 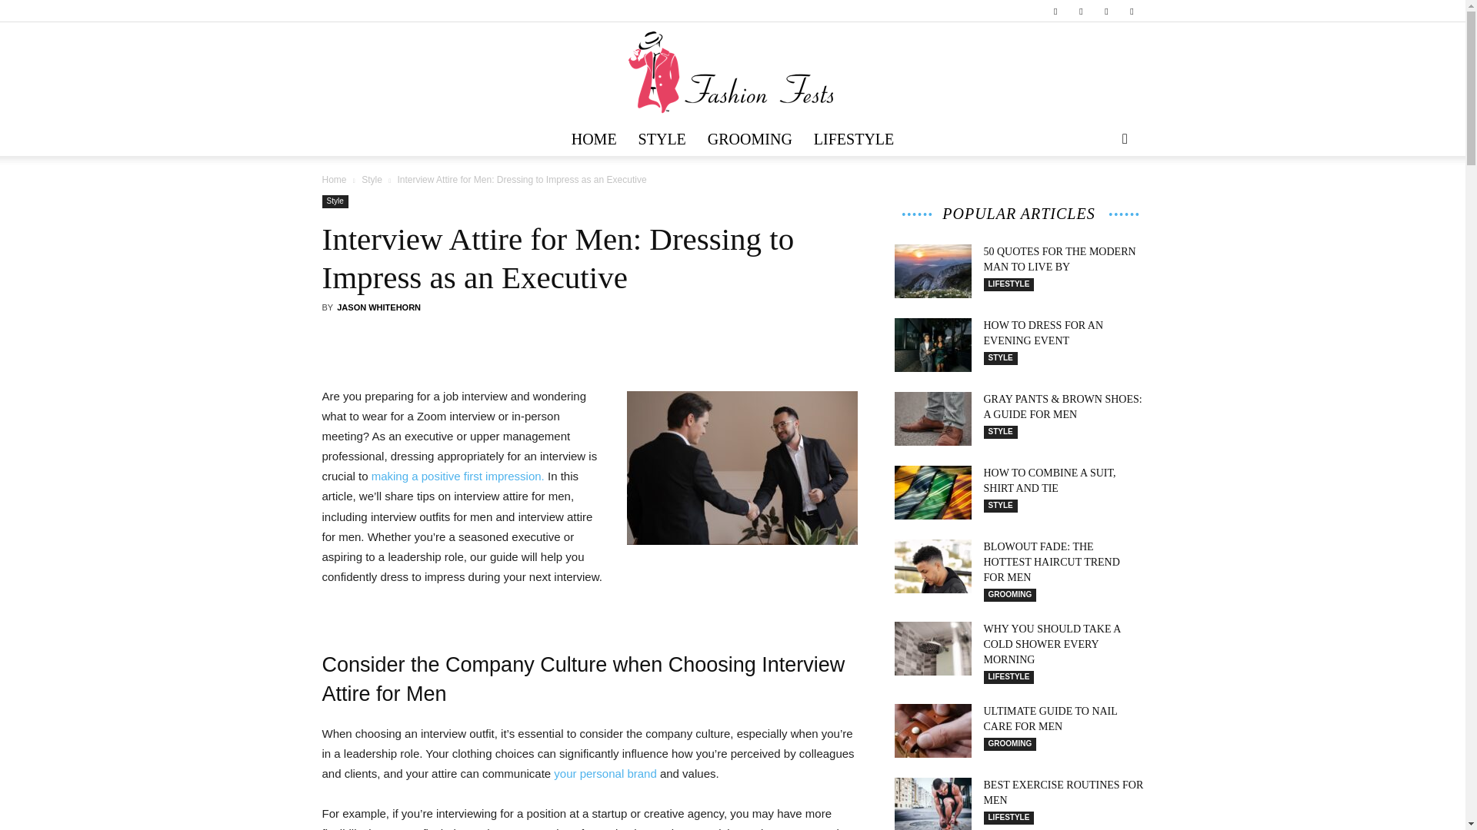 What do you see at coordinates (1106, 11) in the screenshot?
I see `Pinterest` at bounding box center [1106, 11].